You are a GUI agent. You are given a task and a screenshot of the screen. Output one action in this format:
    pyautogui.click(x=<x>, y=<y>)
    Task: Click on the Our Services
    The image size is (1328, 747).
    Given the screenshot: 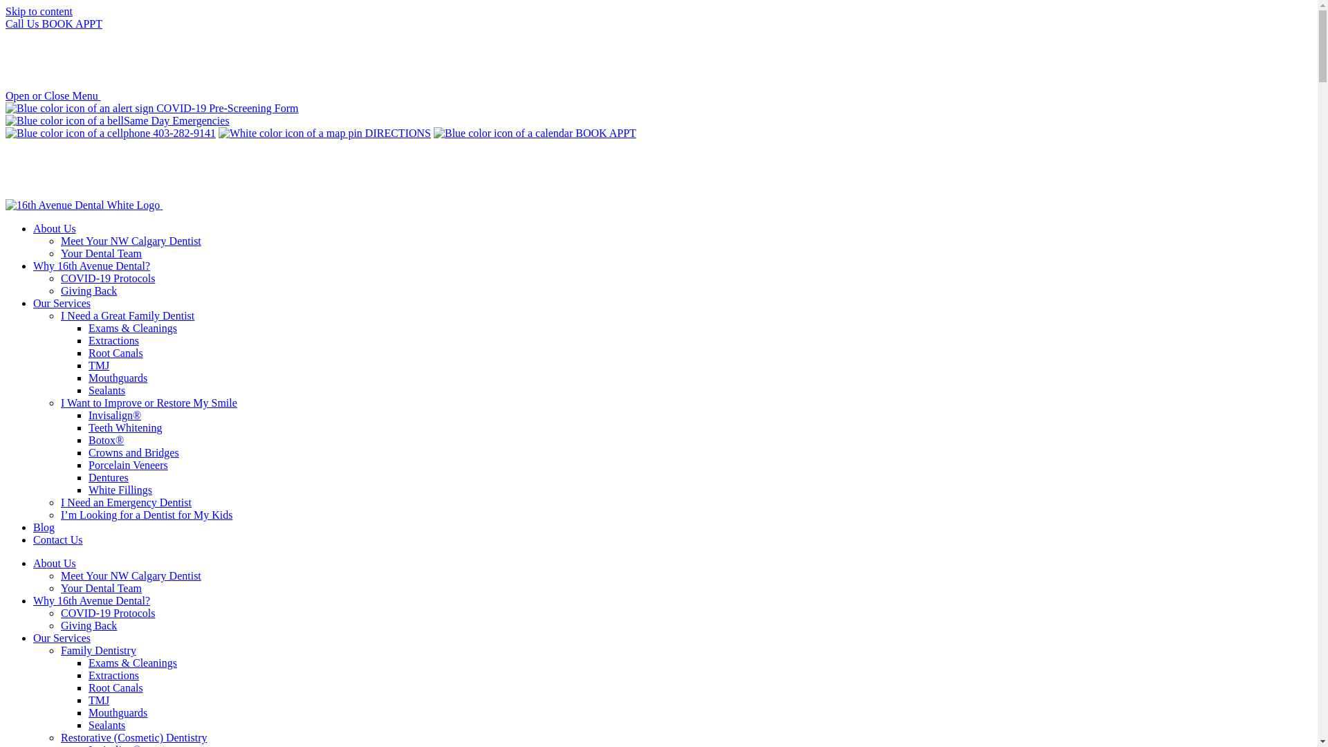 What is the action you would take?
    pyautogui.click(x=62, y=303)
    